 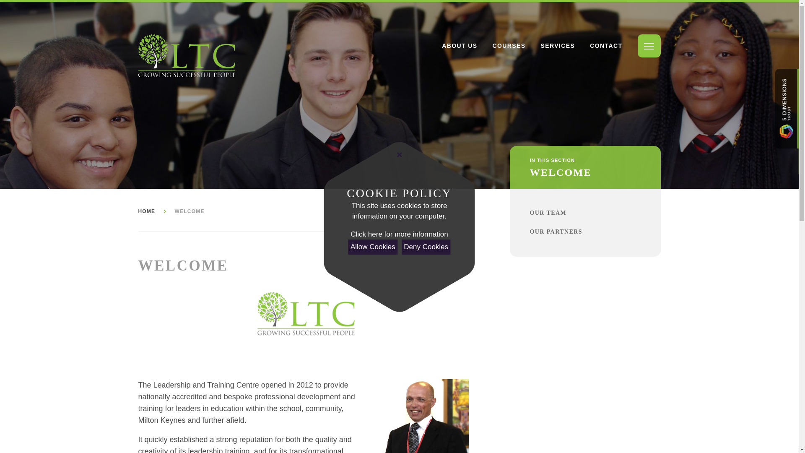 What do you see at coordinates (606, 46) in the screenshot?
I see `CONTACT` at bounding box center [606, 46].